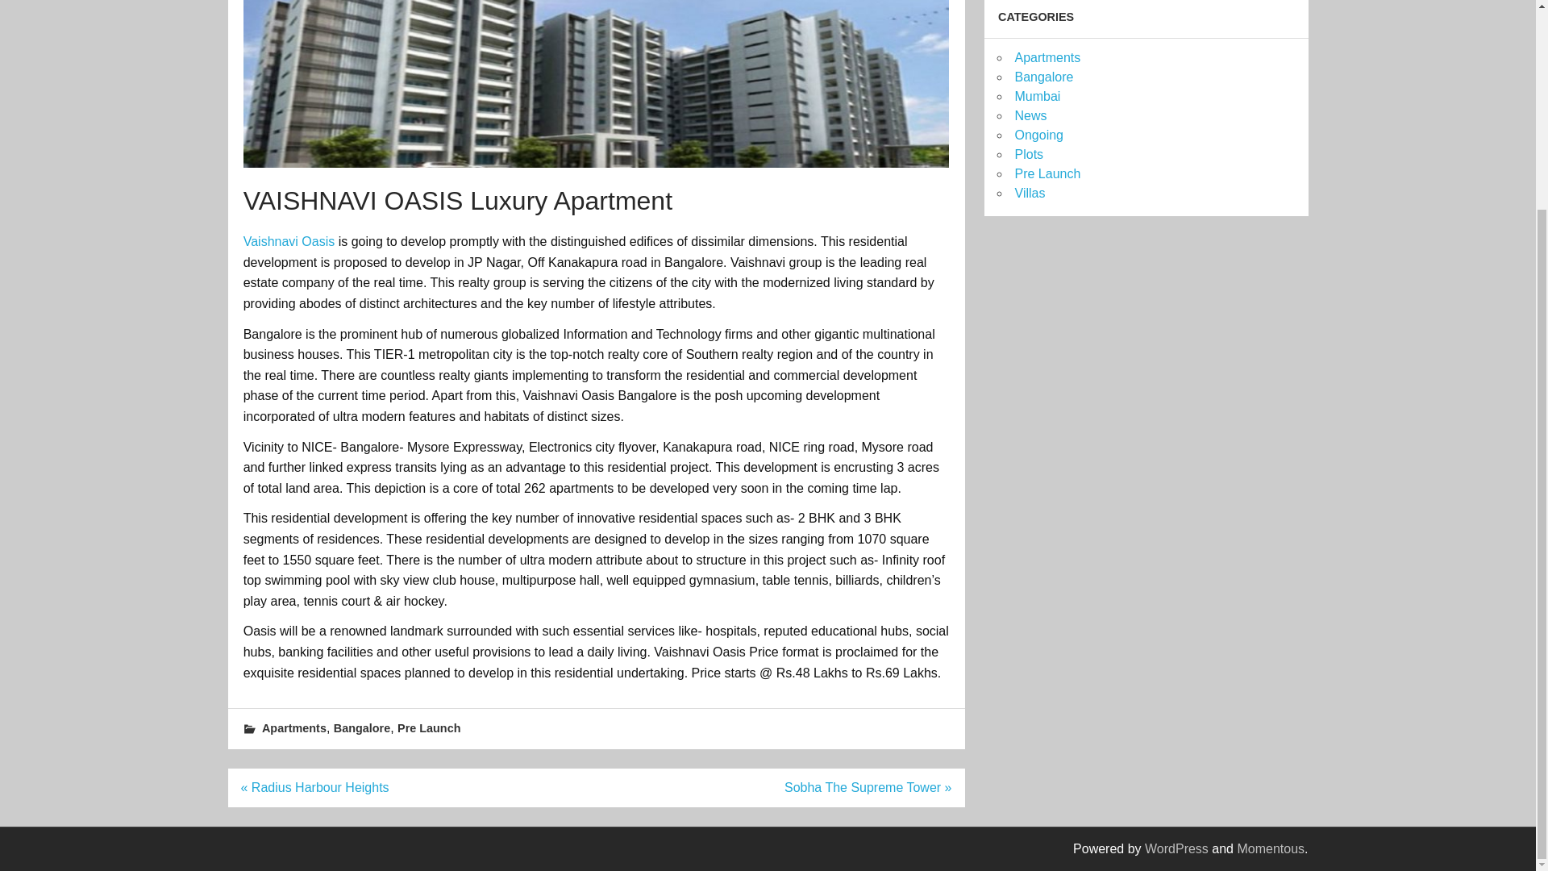  What do you see at coordinates (361, 728) in the screenshot?
I see `Bangalore` at bounding box center [361, 728].